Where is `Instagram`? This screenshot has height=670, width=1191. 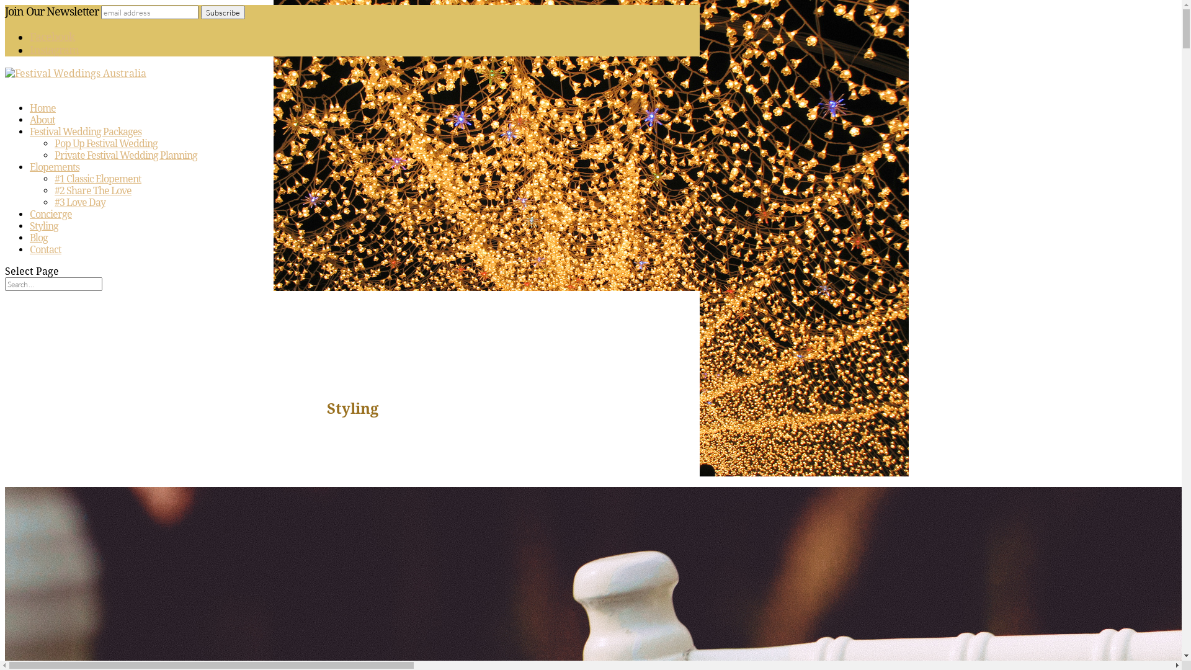
Instagram is located at coordinates (55, 50).